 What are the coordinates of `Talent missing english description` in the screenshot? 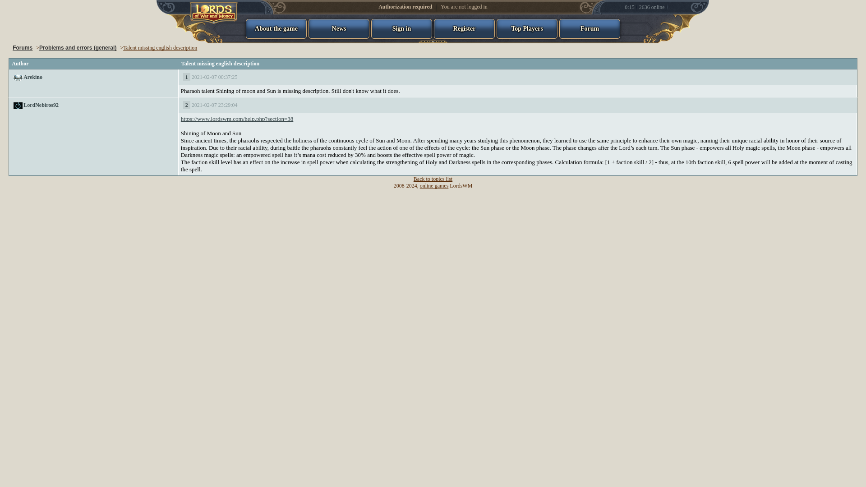 It's located at (160, 48).